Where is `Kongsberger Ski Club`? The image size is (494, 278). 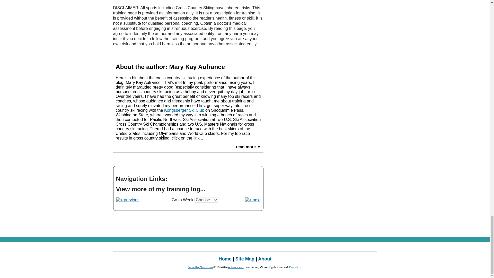 Kongsberger Ski Club is located at coordinates (184, 110).